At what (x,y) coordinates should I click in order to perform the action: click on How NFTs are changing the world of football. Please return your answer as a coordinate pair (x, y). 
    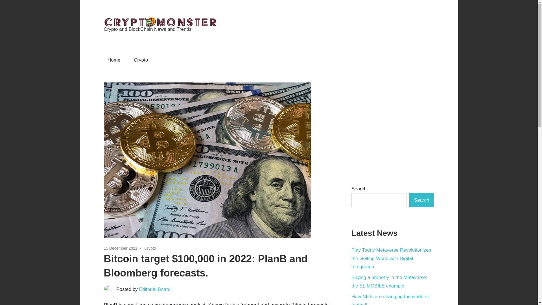
    Looking at the image, I should click on (390, 299).